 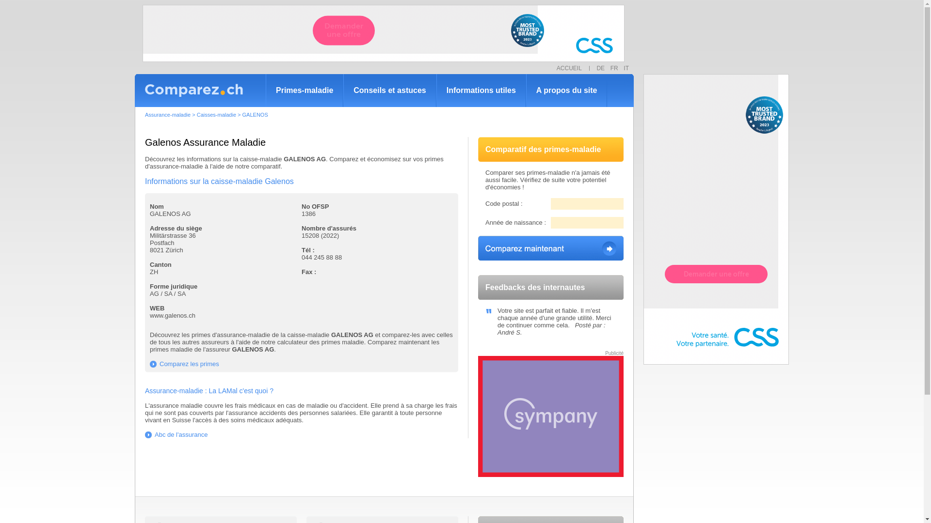 I want to click on Conseils et astuces, so click(x=390, y=90).